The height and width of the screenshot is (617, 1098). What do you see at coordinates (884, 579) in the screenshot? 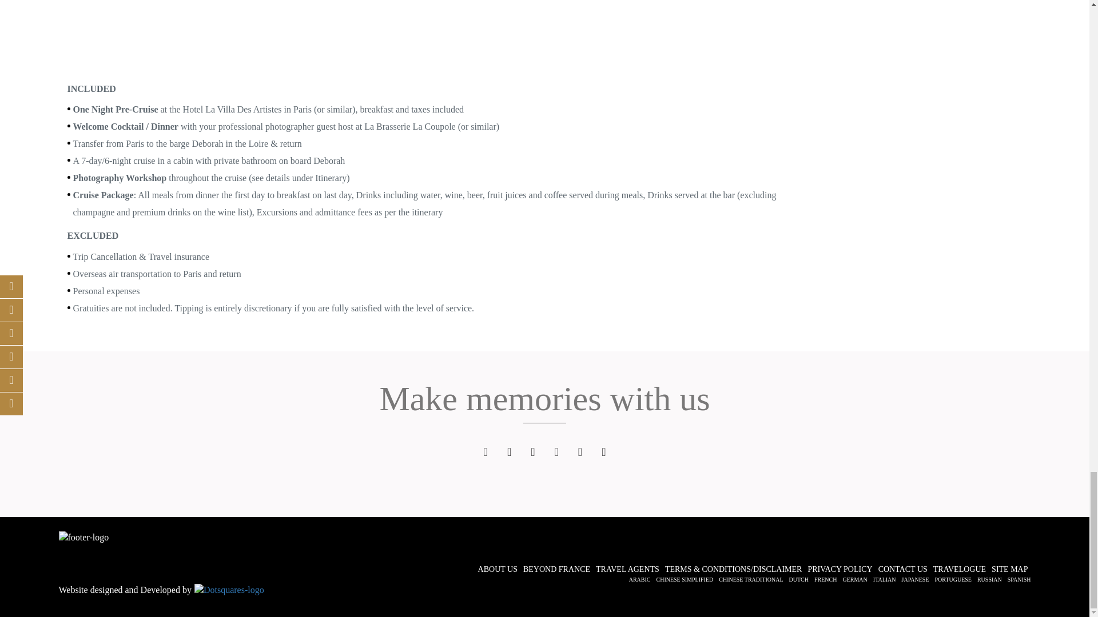
I see `Italian` at bounding box center [884, 579].